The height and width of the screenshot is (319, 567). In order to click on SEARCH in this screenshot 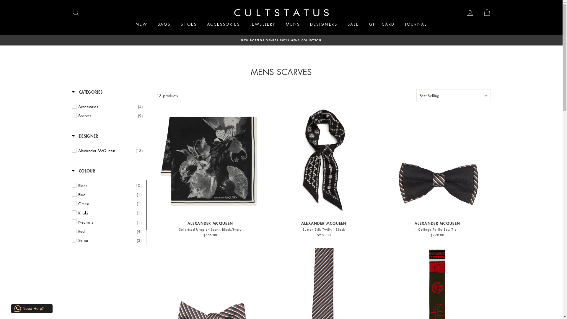, I will do `click(76, 13)`.